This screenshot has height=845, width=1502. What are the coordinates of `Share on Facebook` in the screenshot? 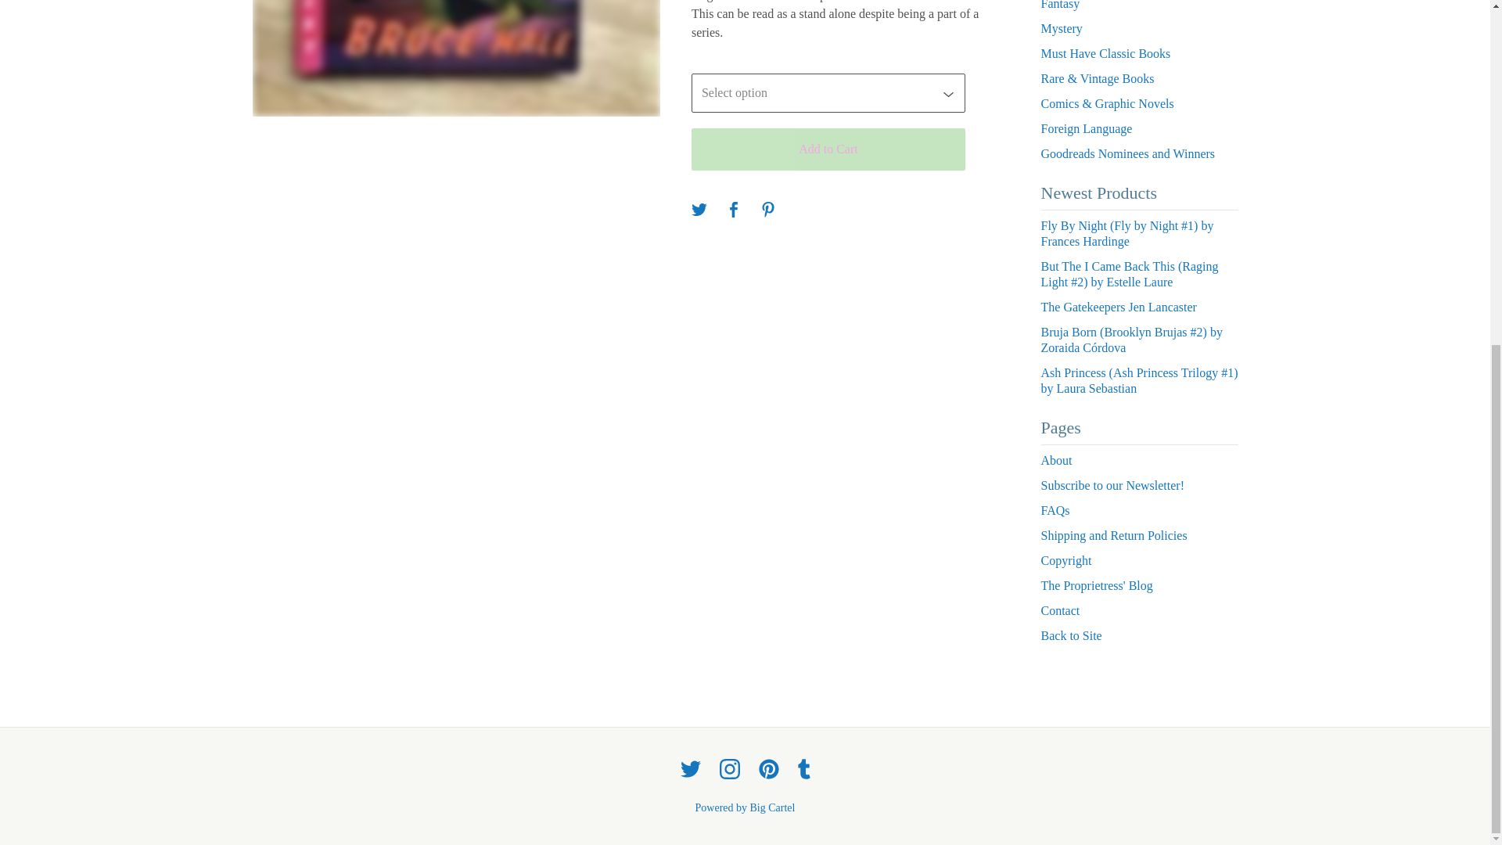 It's located at (734, 210).